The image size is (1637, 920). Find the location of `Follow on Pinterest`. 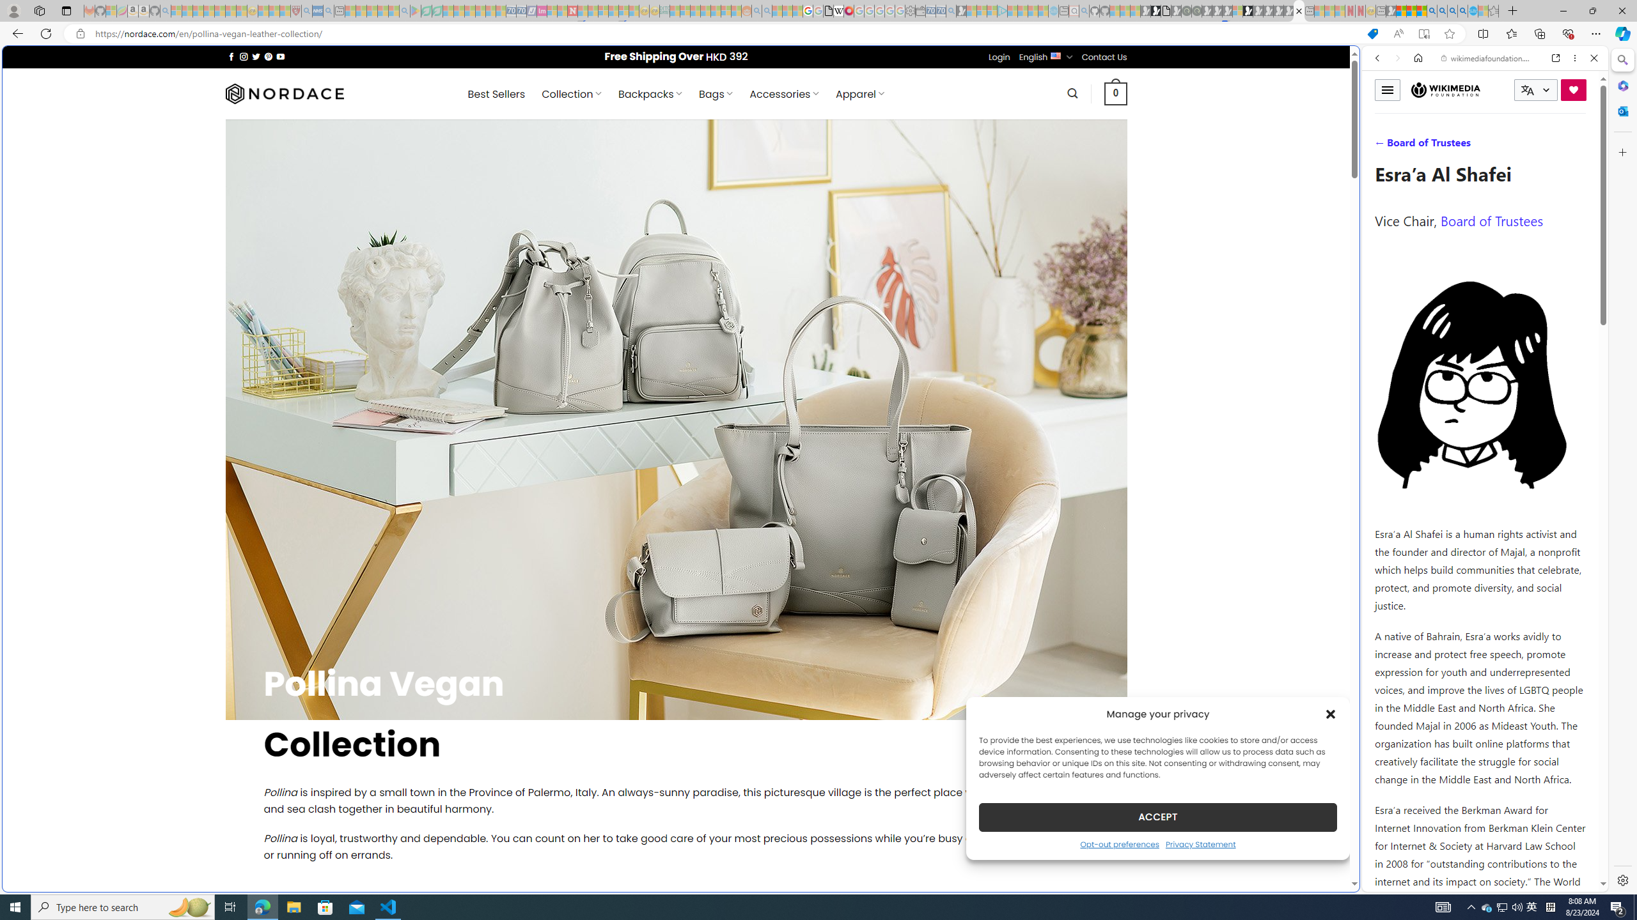

Follow on Pinterest is located at coordinates (267, 56).